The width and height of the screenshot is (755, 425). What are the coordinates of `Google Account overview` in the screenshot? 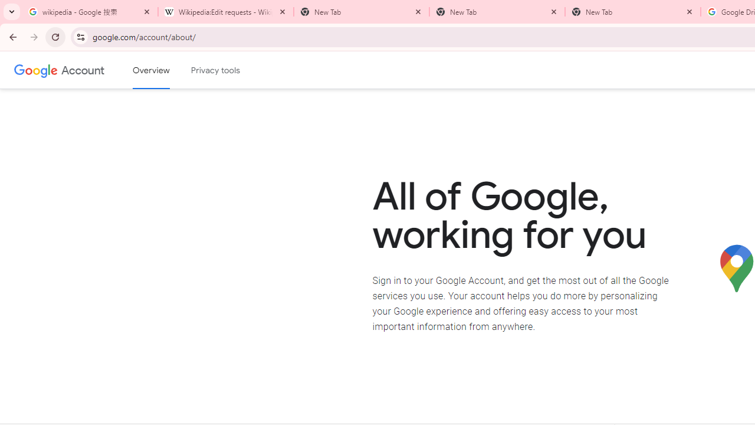 It's located at (151, 70).